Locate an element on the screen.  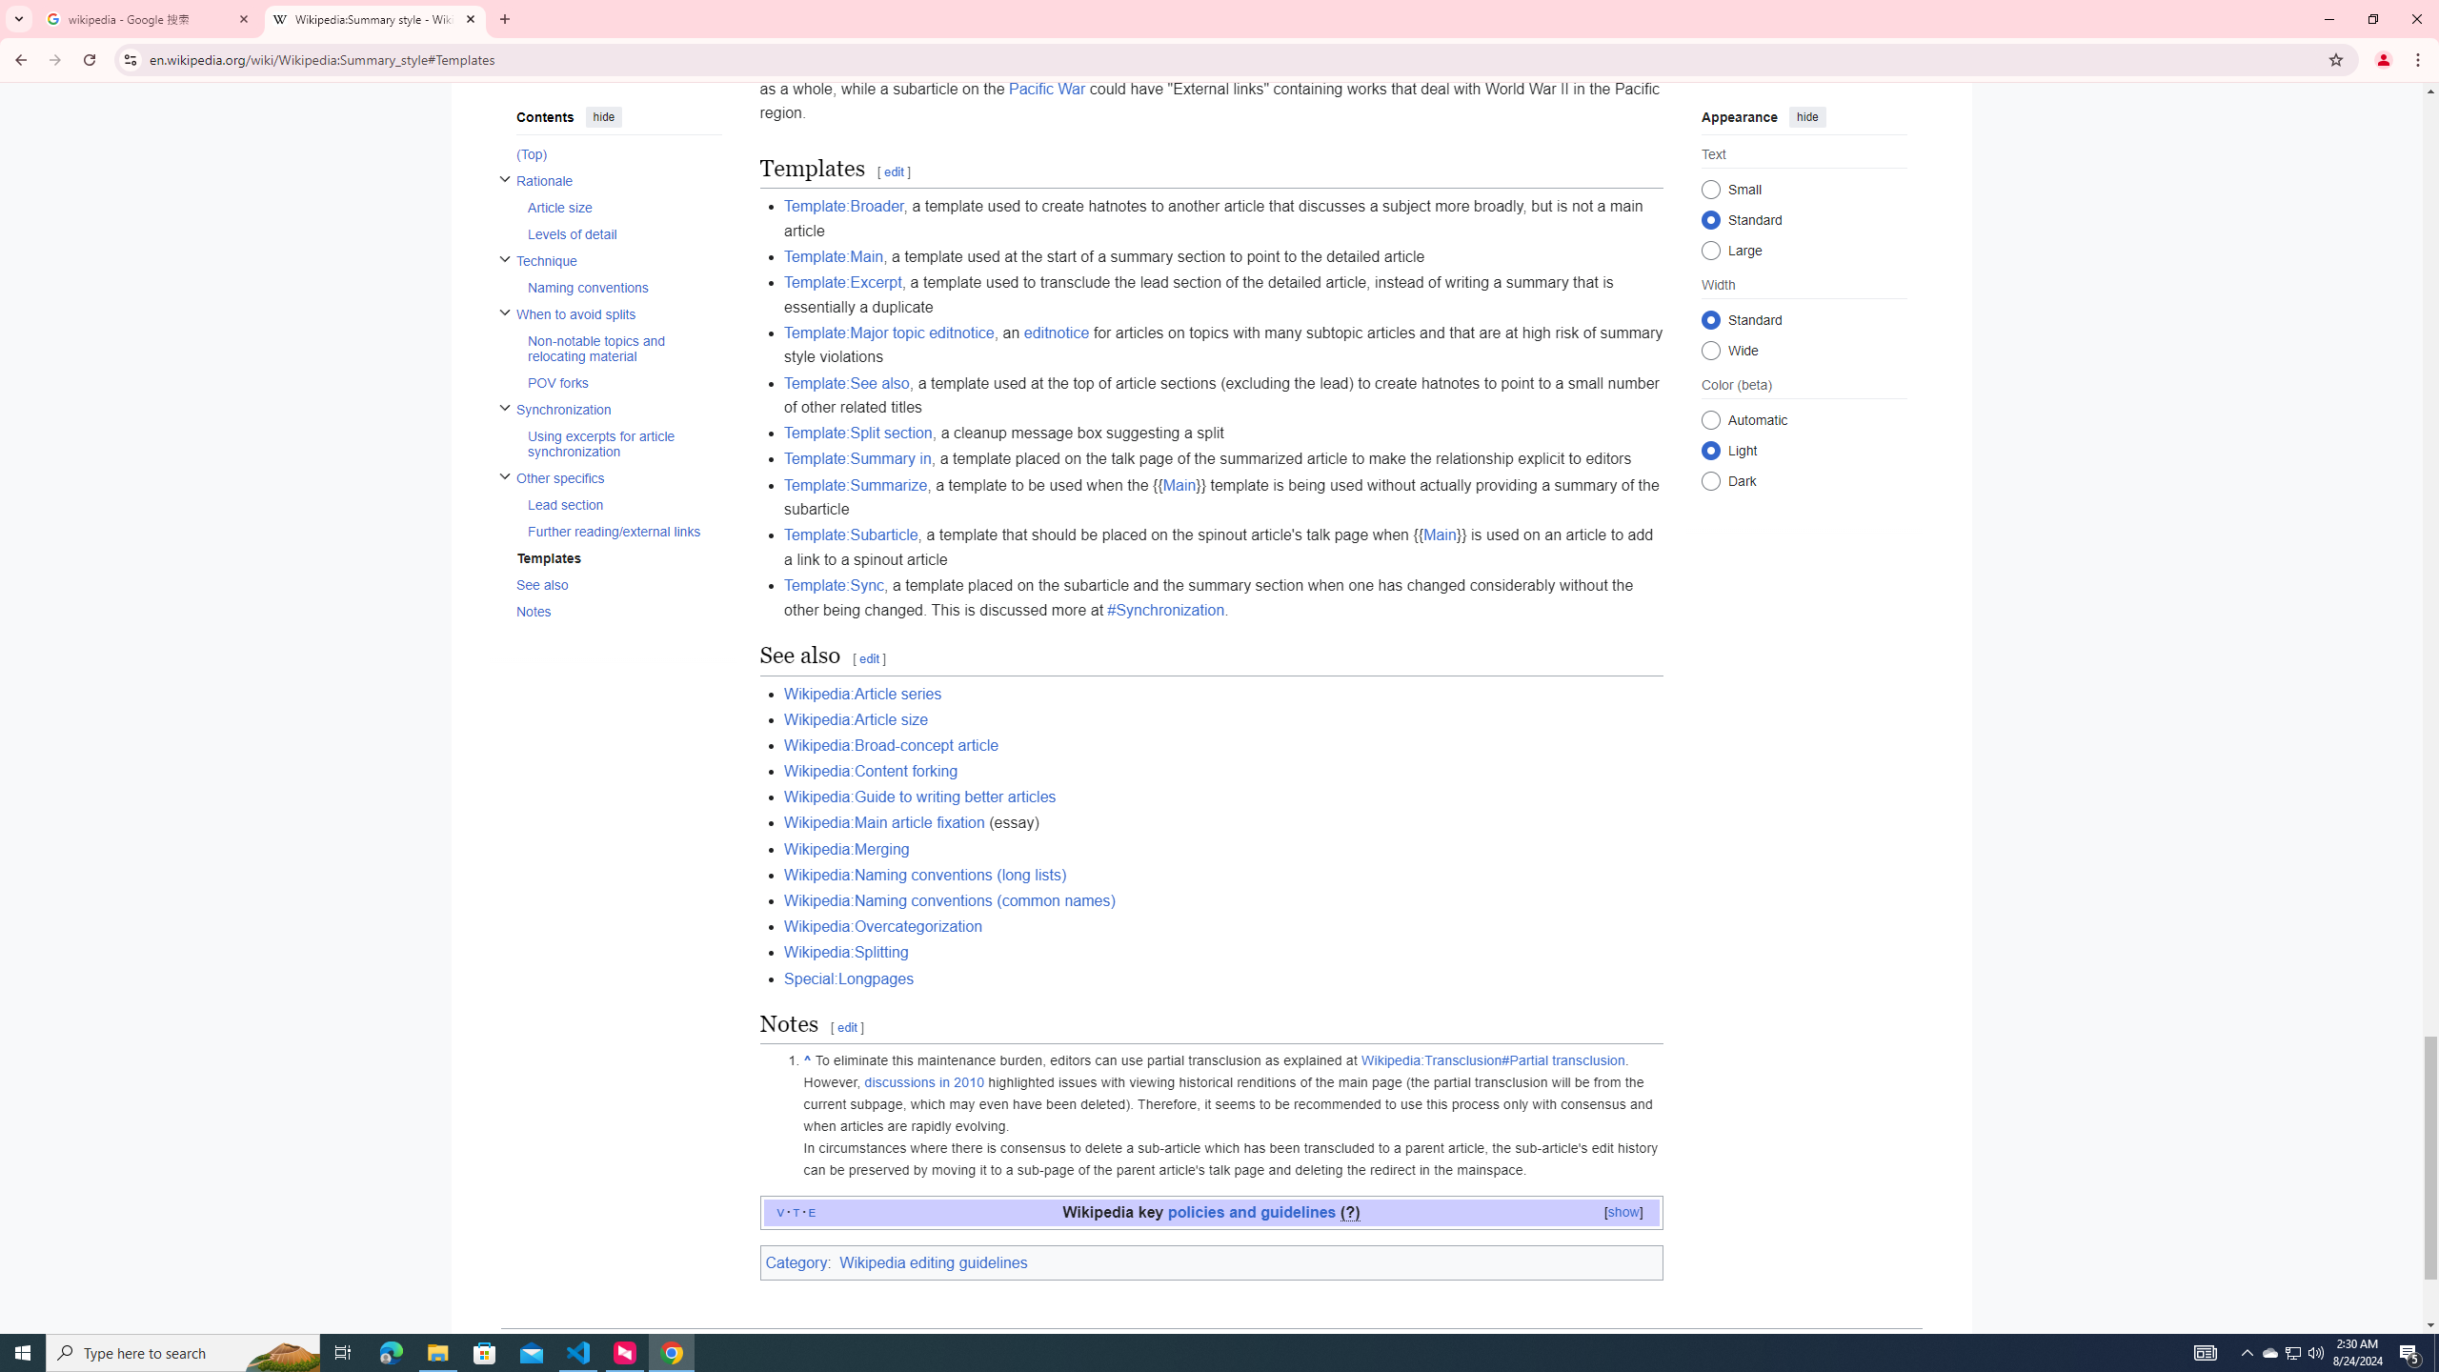
Wikipedia:Overcategorization is located at coordinates (882, 926).